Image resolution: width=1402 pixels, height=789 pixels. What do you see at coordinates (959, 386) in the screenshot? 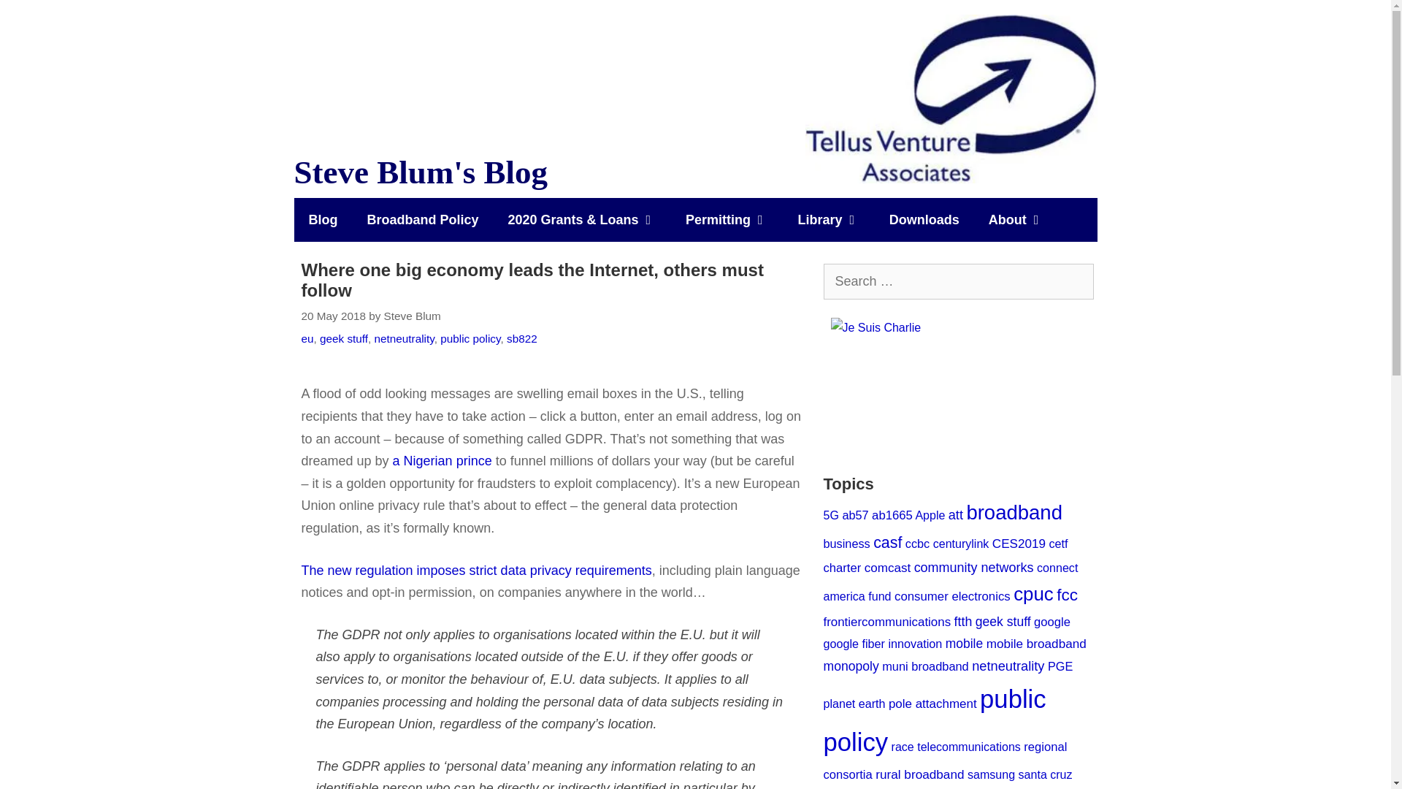
I see `Je Suis Charlie` at bounding box center [959, 386].